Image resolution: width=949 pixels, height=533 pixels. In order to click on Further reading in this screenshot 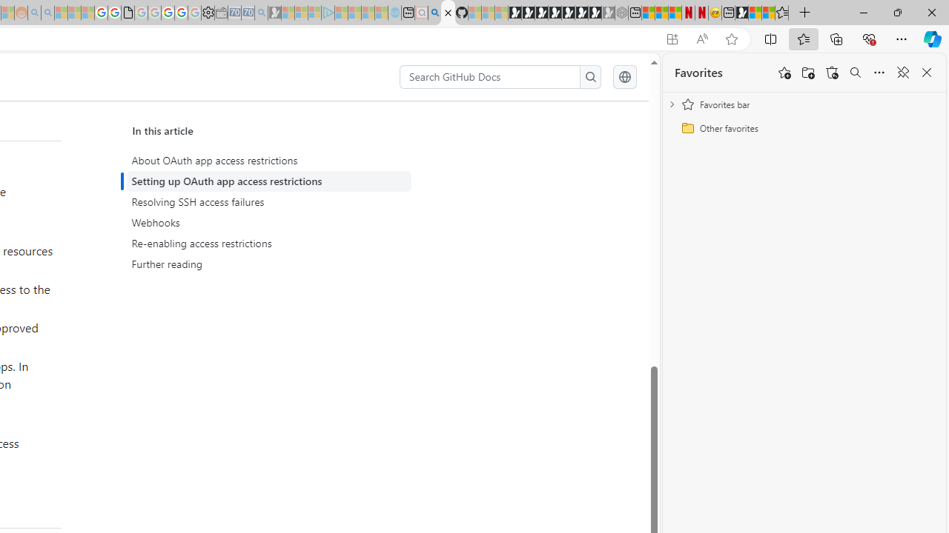, I will do `click(268, 264)`.